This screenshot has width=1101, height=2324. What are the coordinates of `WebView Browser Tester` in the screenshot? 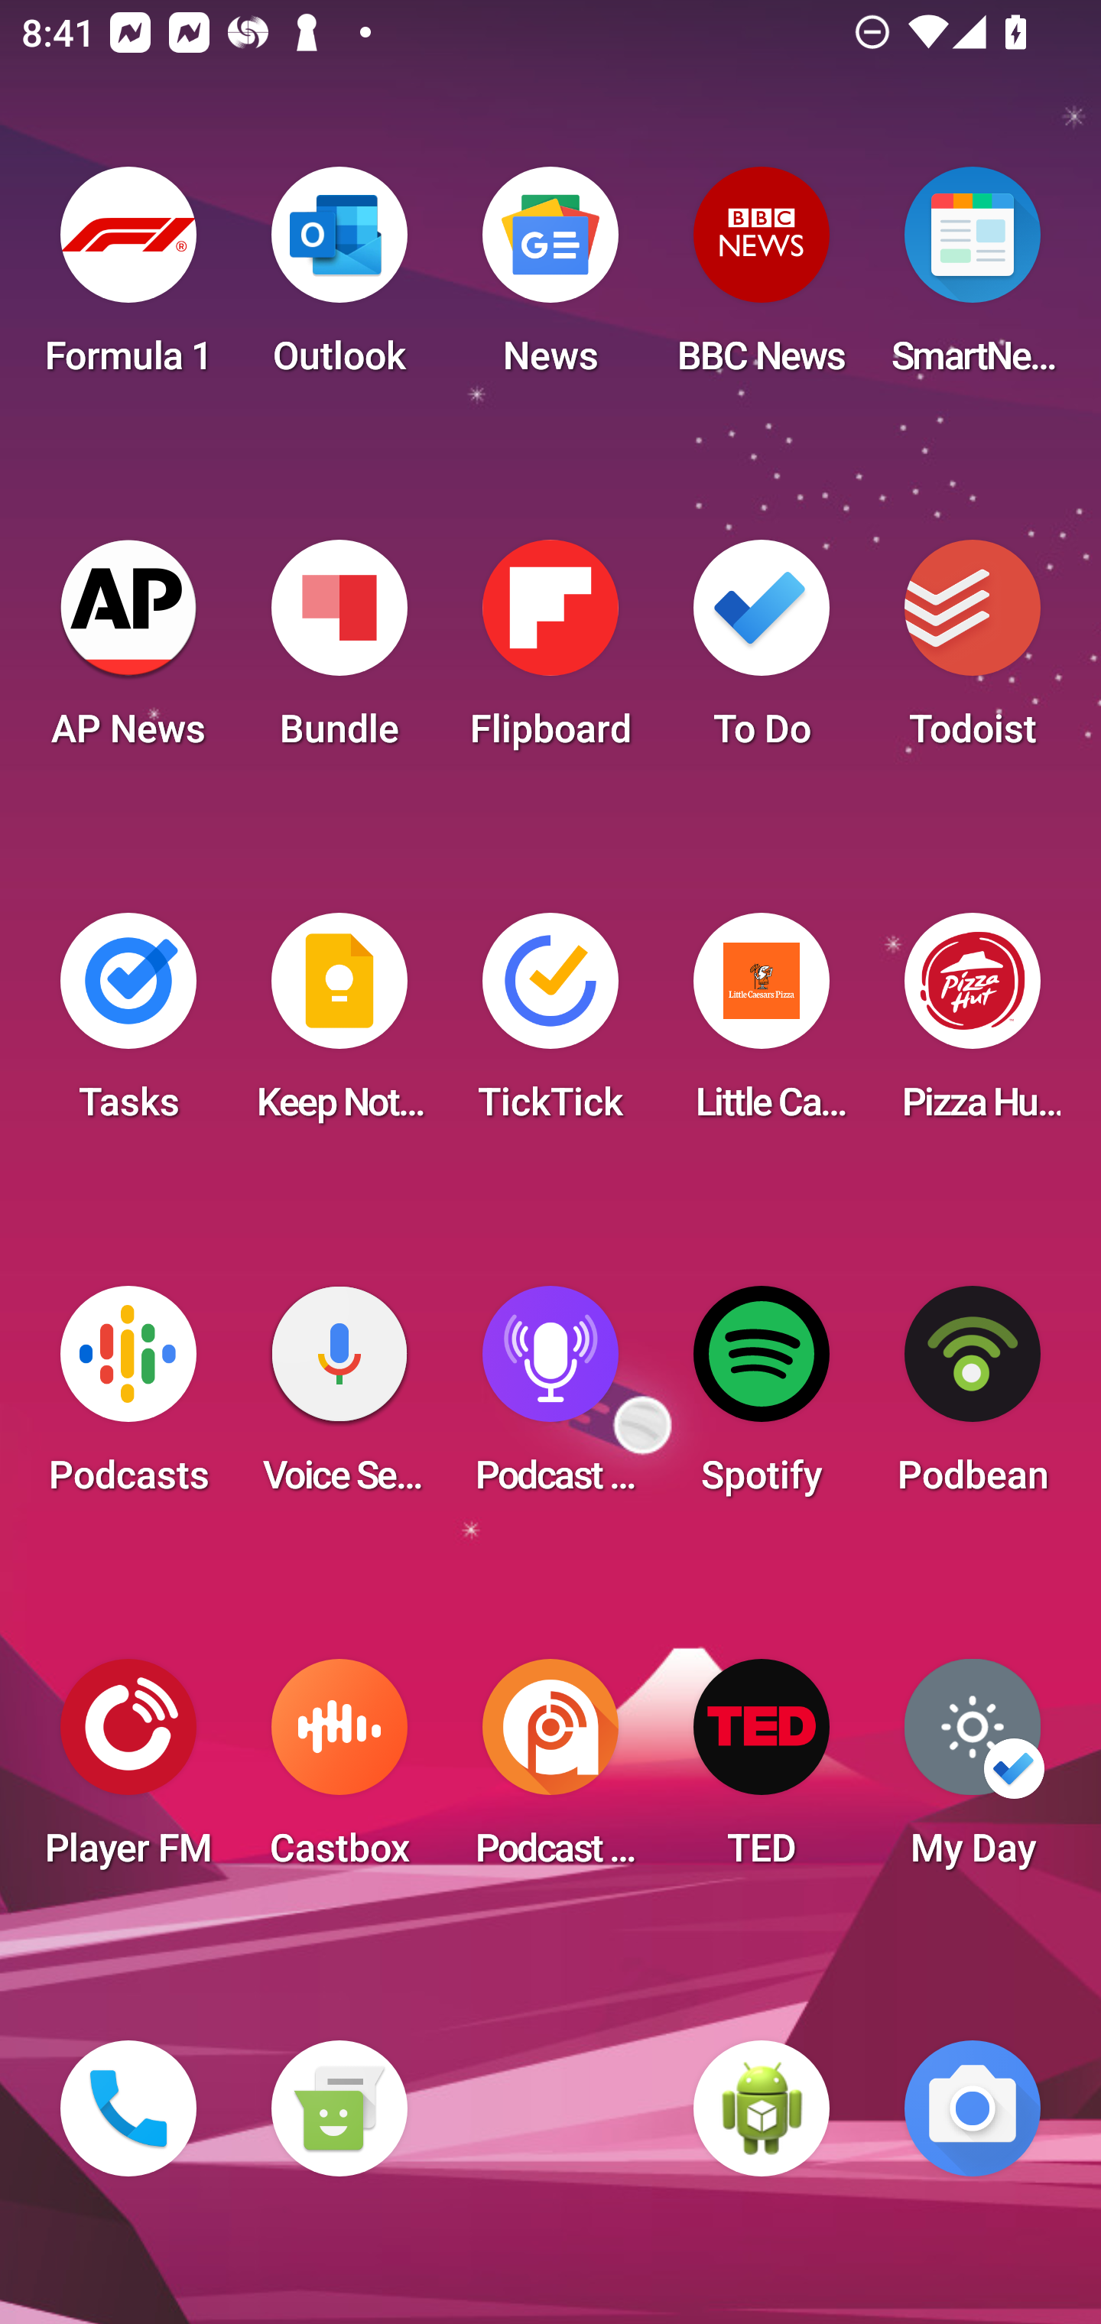 It's located at (762, 2108).